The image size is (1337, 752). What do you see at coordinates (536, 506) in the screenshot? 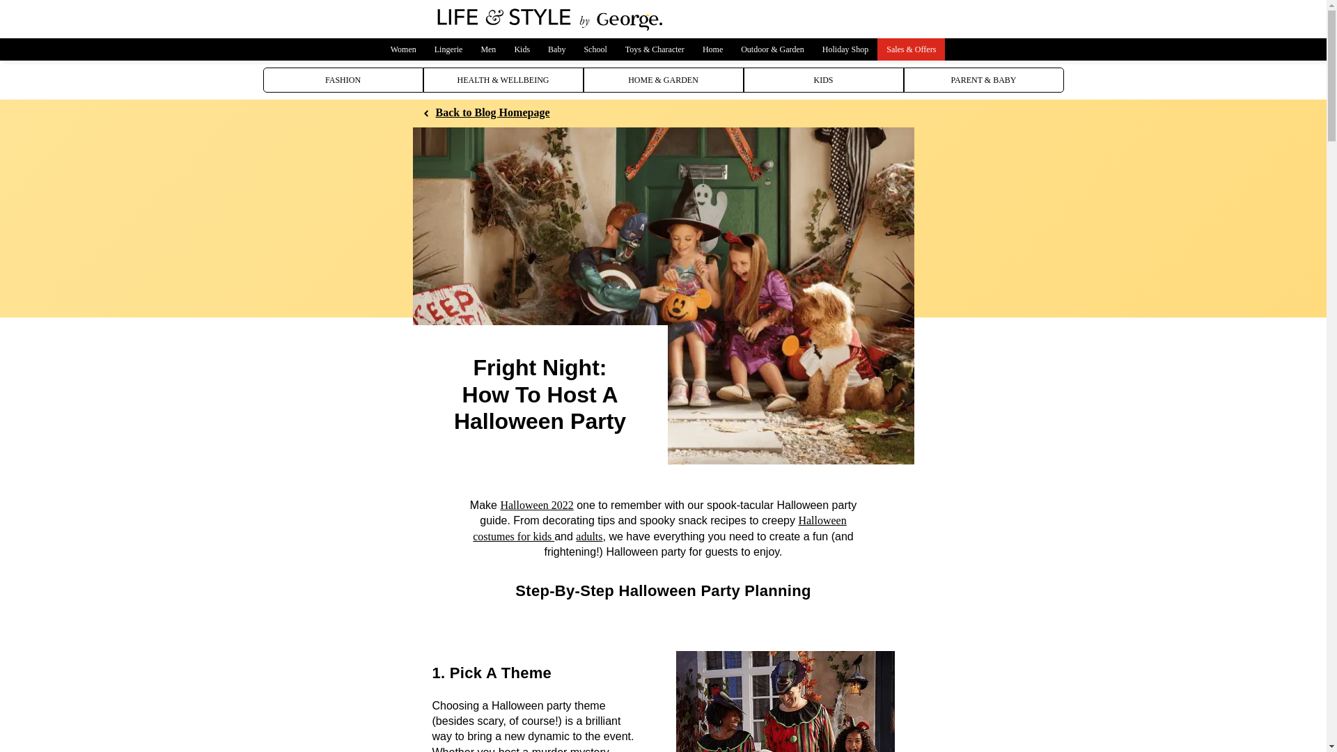
I see `Halloween 2022` at bounding box center [536, 506].